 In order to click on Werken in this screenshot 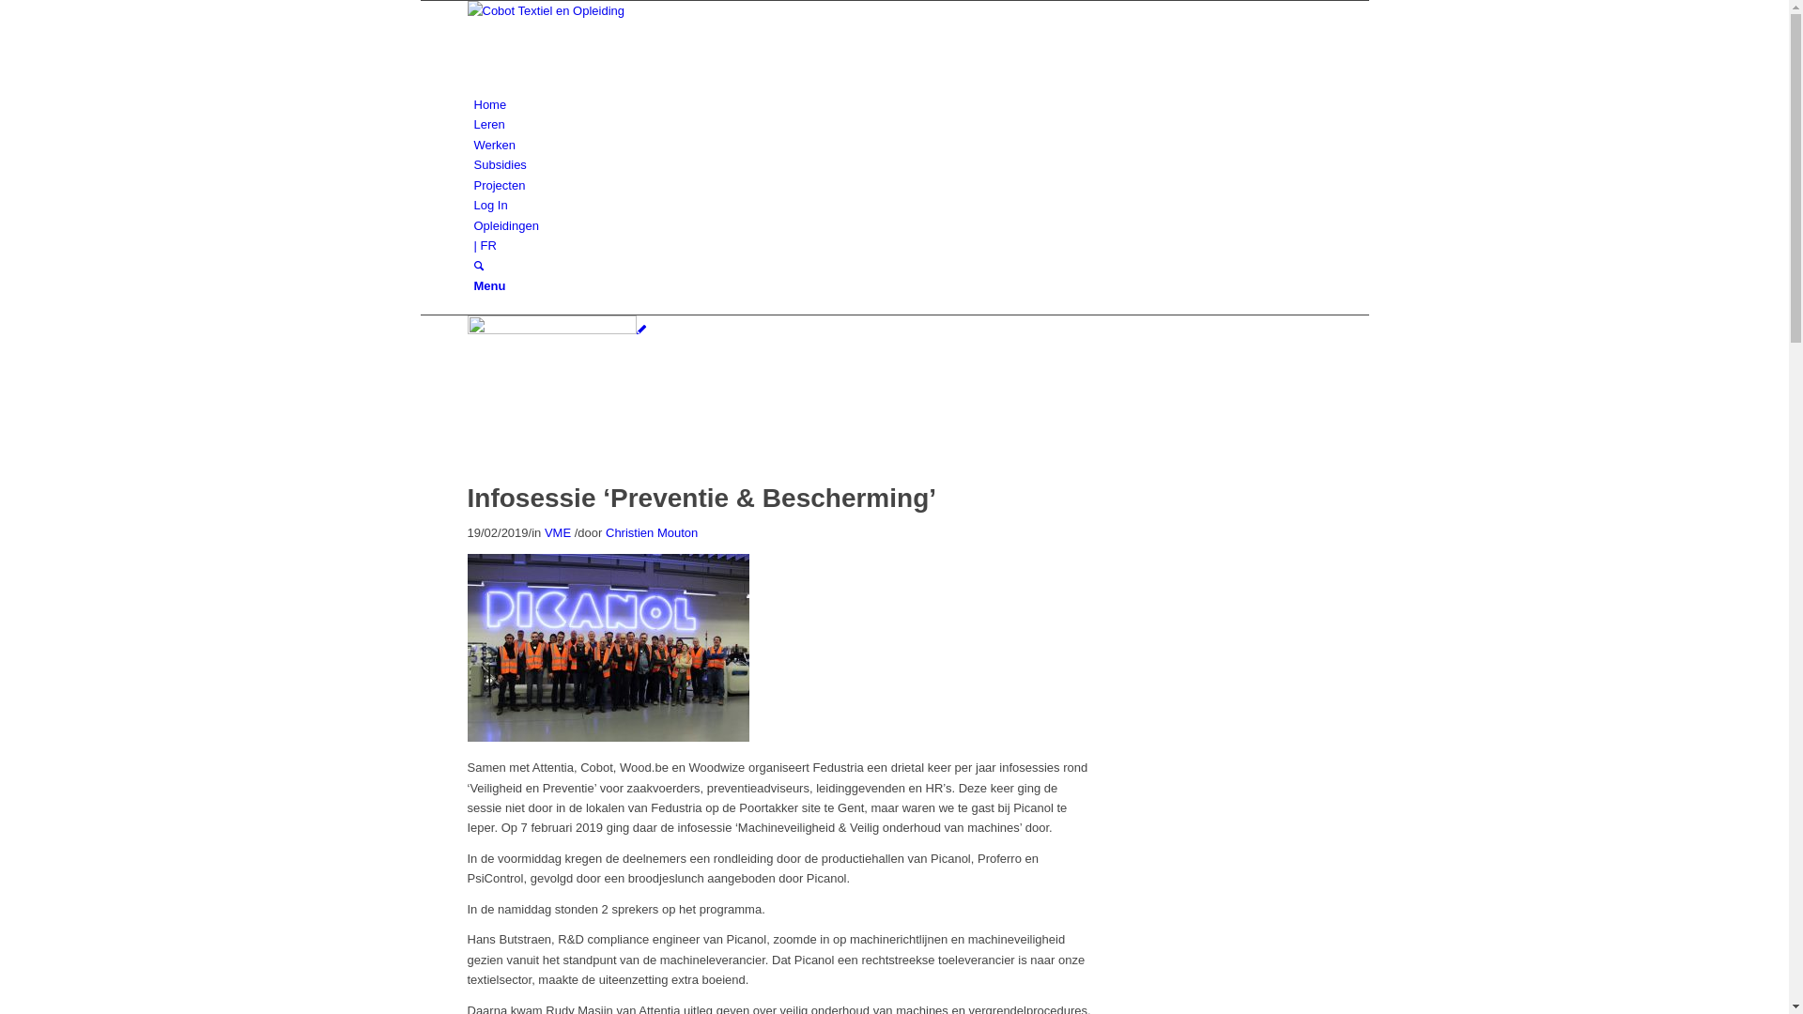, I will do `click(494, 145)`.